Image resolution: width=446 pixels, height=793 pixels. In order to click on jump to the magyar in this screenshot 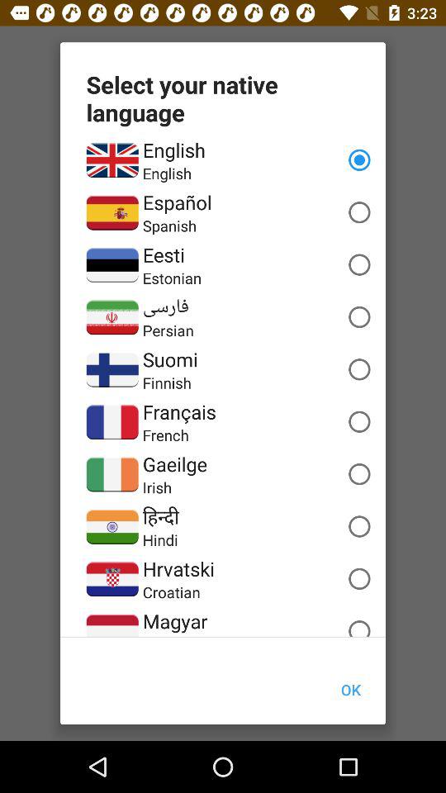, I will do `click(175, 621)`.